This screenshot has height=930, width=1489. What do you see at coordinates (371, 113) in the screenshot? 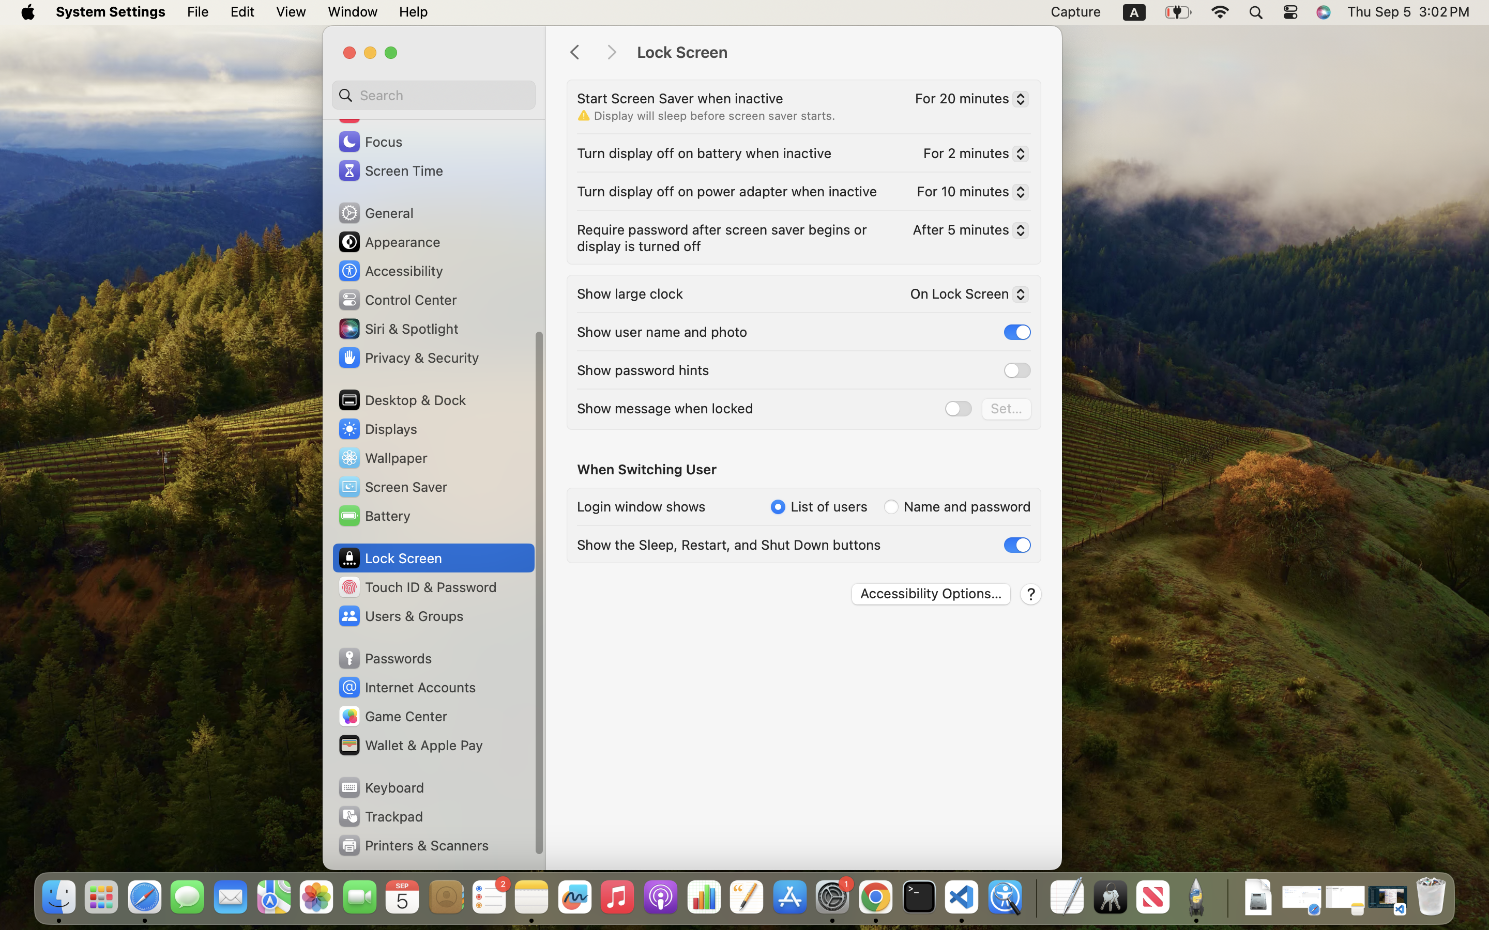
I see `Sound` at bounding box center [371, 113].